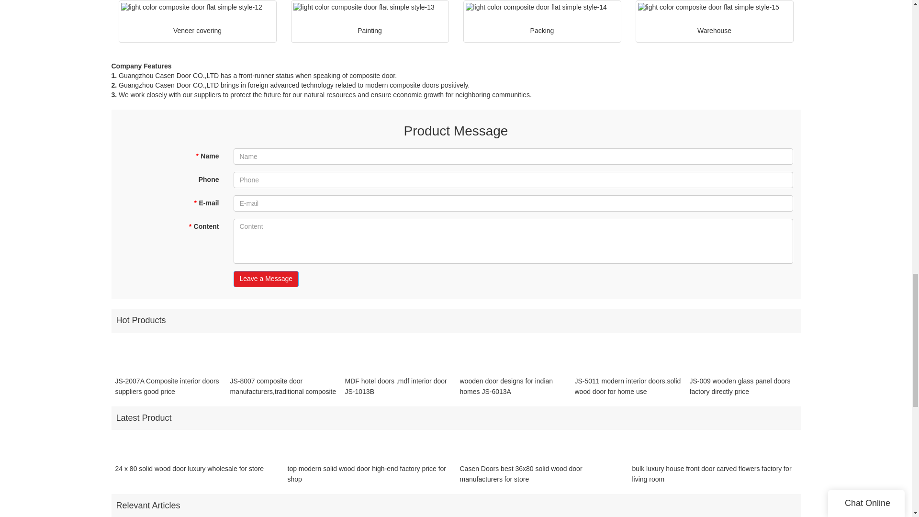 This screenshot has width=919, height=517. Describe the element at coordinates (266, 279) in the screenshot. I see `Leave a Message` at that location.